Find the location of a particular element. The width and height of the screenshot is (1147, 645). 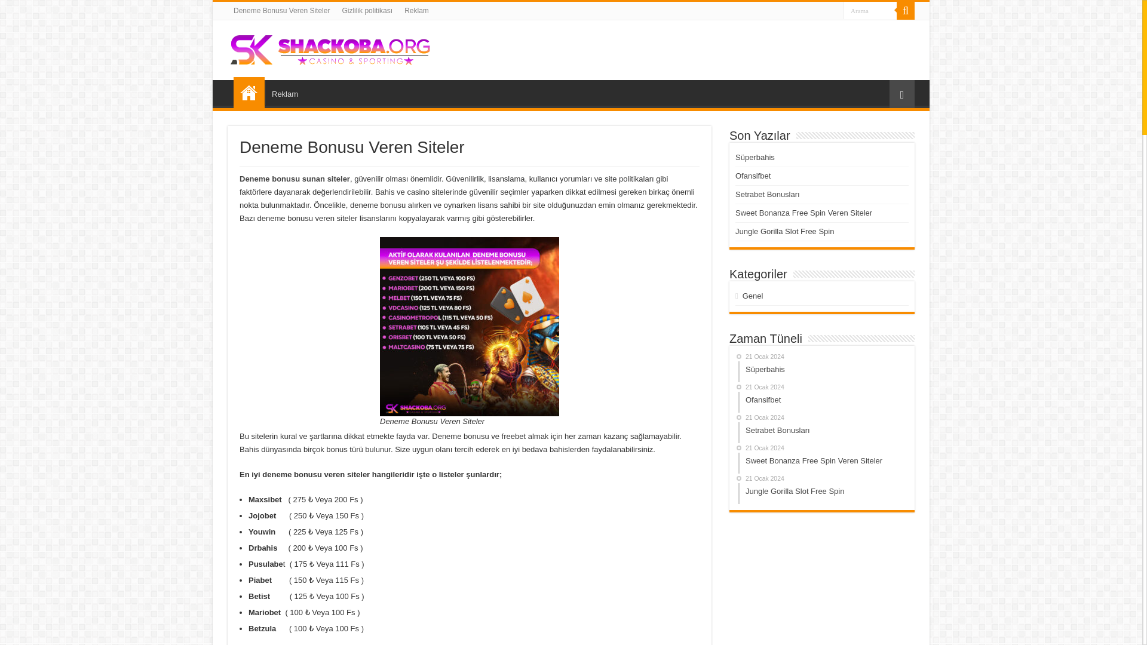

Deneme Bonusu Veren Siteler is located at coordinates (332, 48).